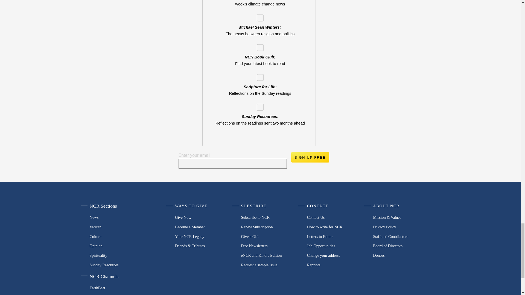 The image size is (525, 295). Describe the element at coordinates (258, 76) in the screenshot. I see `c25324053e` at that location.